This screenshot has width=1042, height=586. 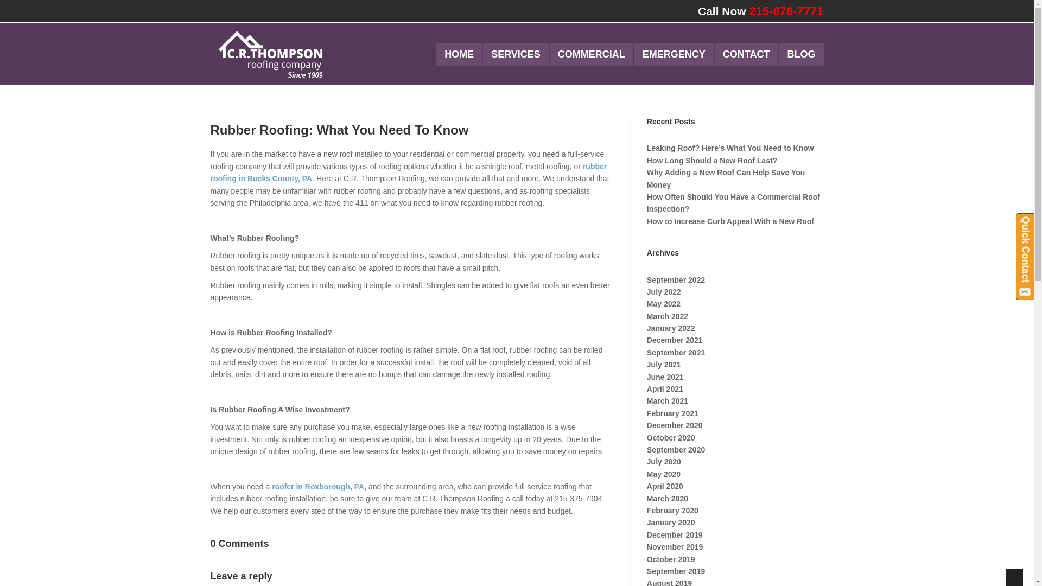 I want to click on 215-676-7771, so click(x=786, y=11).